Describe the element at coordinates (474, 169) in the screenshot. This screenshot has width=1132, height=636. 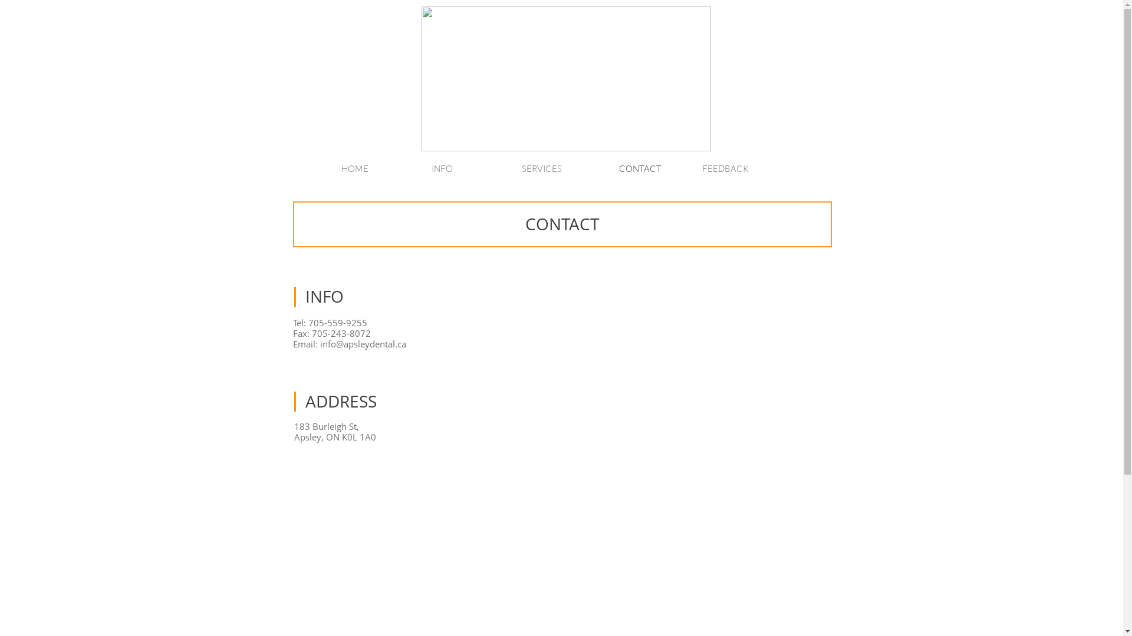
I see `INFO` at that location.